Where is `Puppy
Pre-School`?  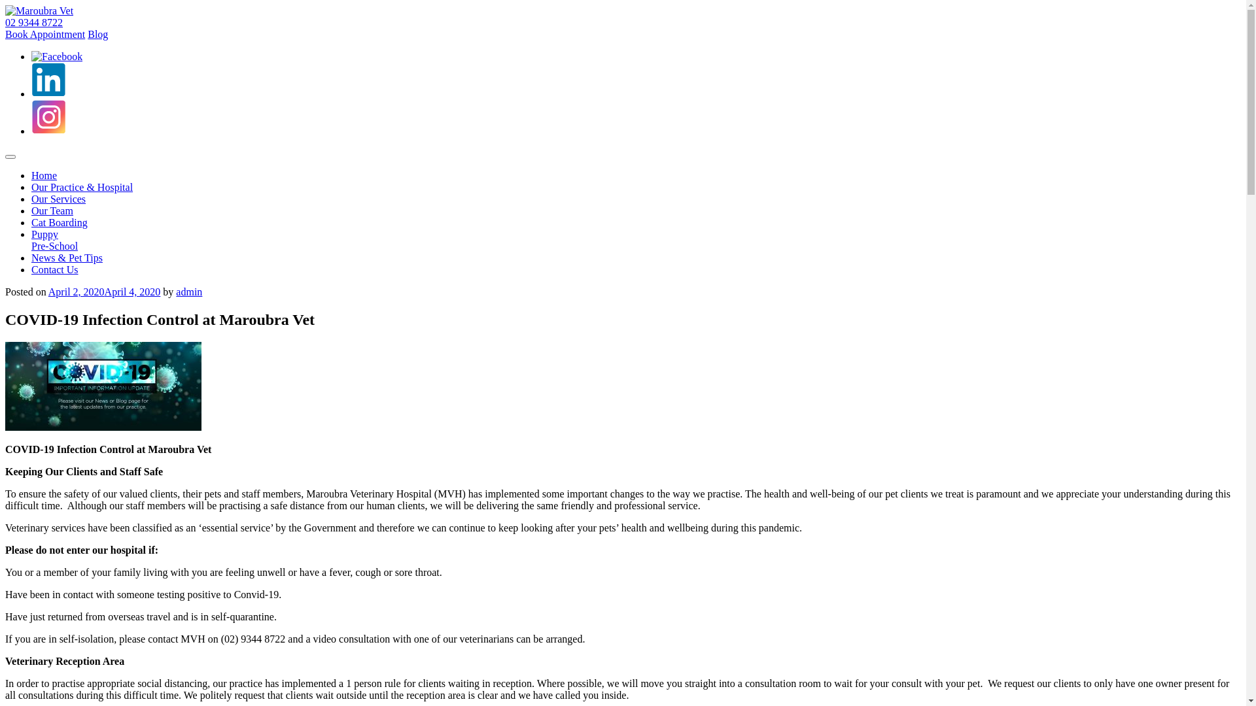 Puppy
Pre-School is located at coordinates (55, 240).